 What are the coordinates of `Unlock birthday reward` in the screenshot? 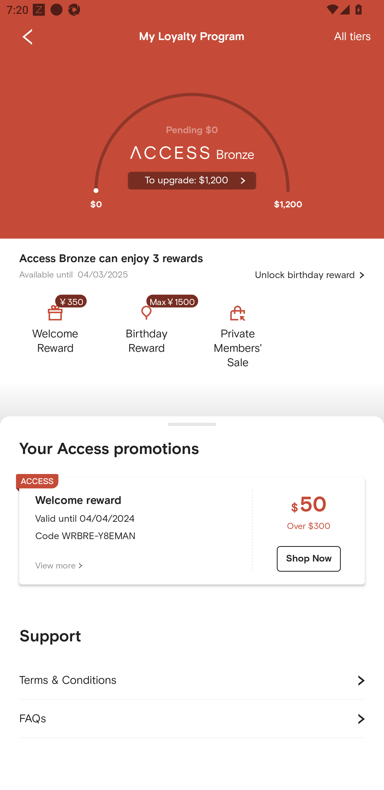 It's located at (310, 275).